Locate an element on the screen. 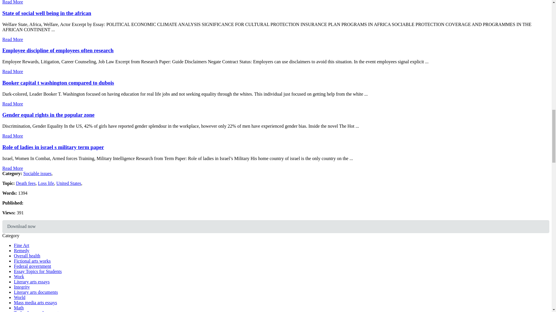 The image size is (556, 312). Sociable issues is located at coordinates (37, 173).